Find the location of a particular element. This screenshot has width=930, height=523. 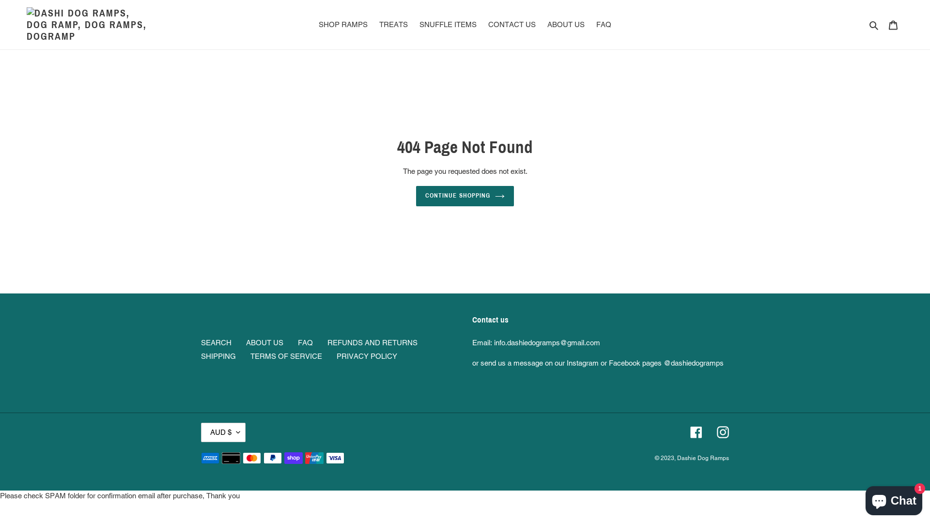

Shopify online store chat is located at coordinates (894, 499).